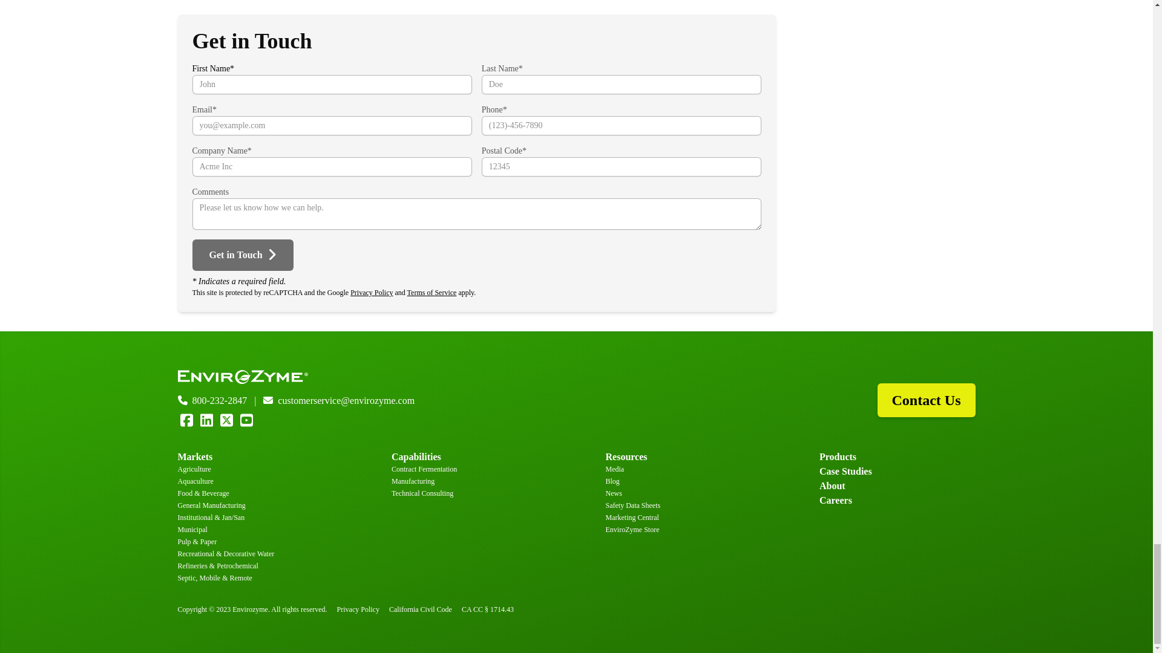 The width and height of the screenshot is (1162, 653). What do you see at coordinates (243, 255) in the screenshot?
I see `Get in Touch` at bounding box center [243, 255].